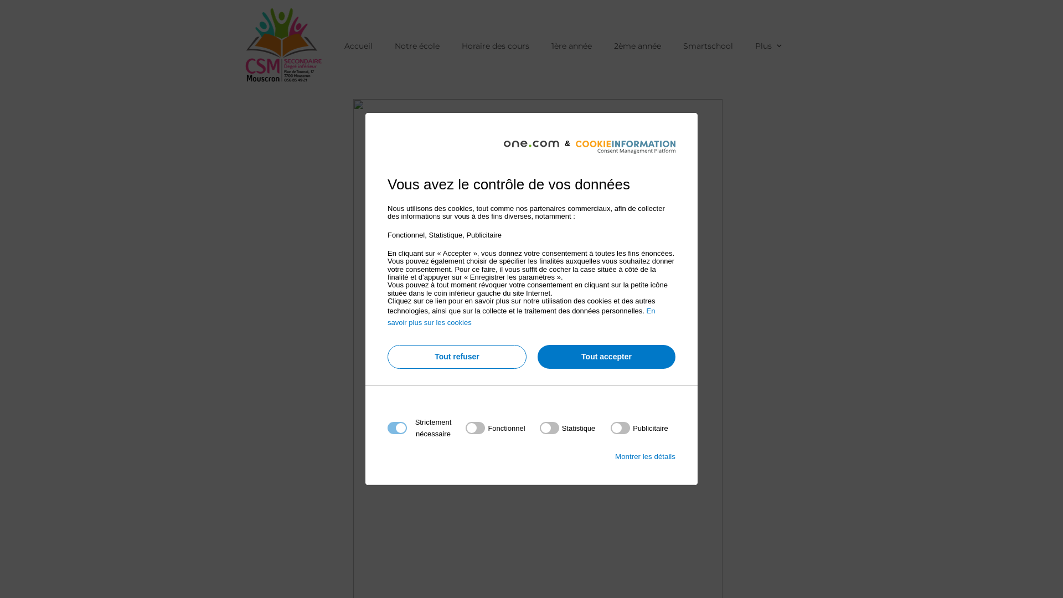 The width and height of the screenshot is (1063, 598). Describe the element at coordinates (528, 561) in the screenshot. I see `Fonctionnel` at that location.